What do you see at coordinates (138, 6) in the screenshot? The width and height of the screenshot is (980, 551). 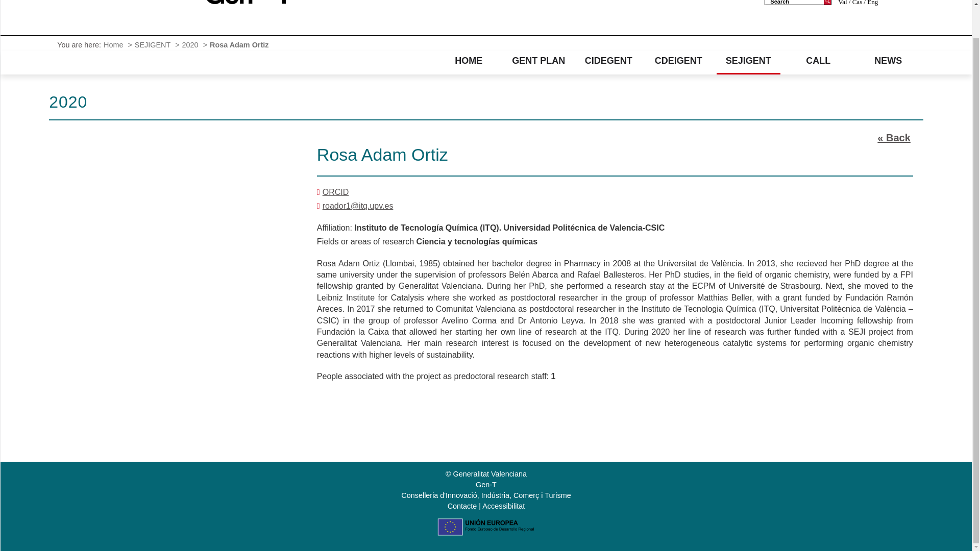 I see `Generalitat Valenciana` at bounding box center [138, 6].